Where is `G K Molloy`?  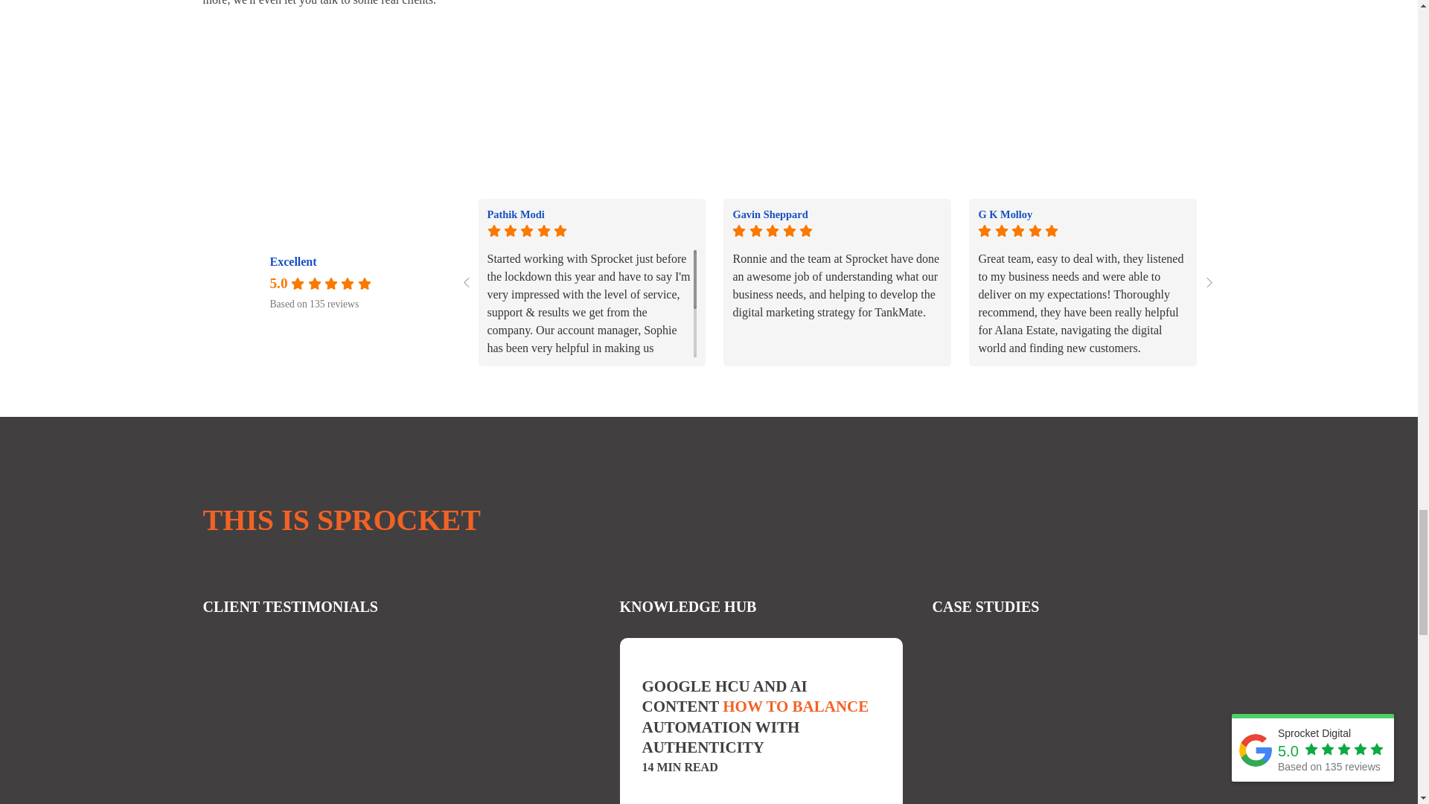
G K Molloy is located at coordinates (1082, 214).